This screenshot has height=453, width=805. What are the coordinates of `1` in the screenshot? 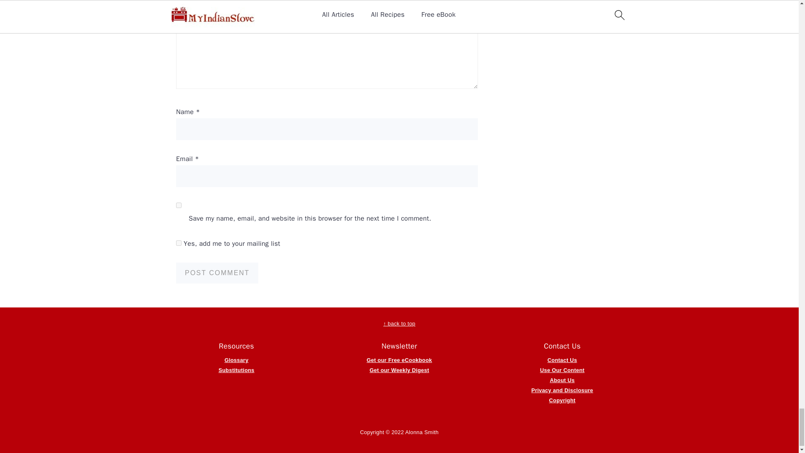 It's located at (179, 243).